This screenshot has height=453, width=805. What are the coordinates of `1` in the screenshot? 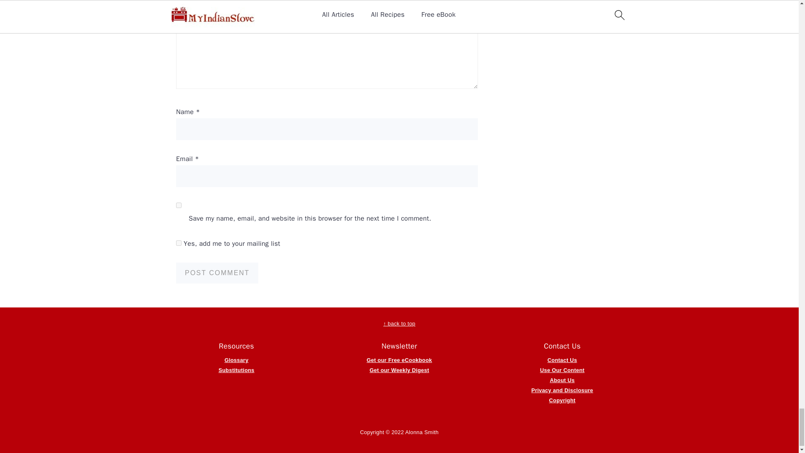 It's located at (179, 243).